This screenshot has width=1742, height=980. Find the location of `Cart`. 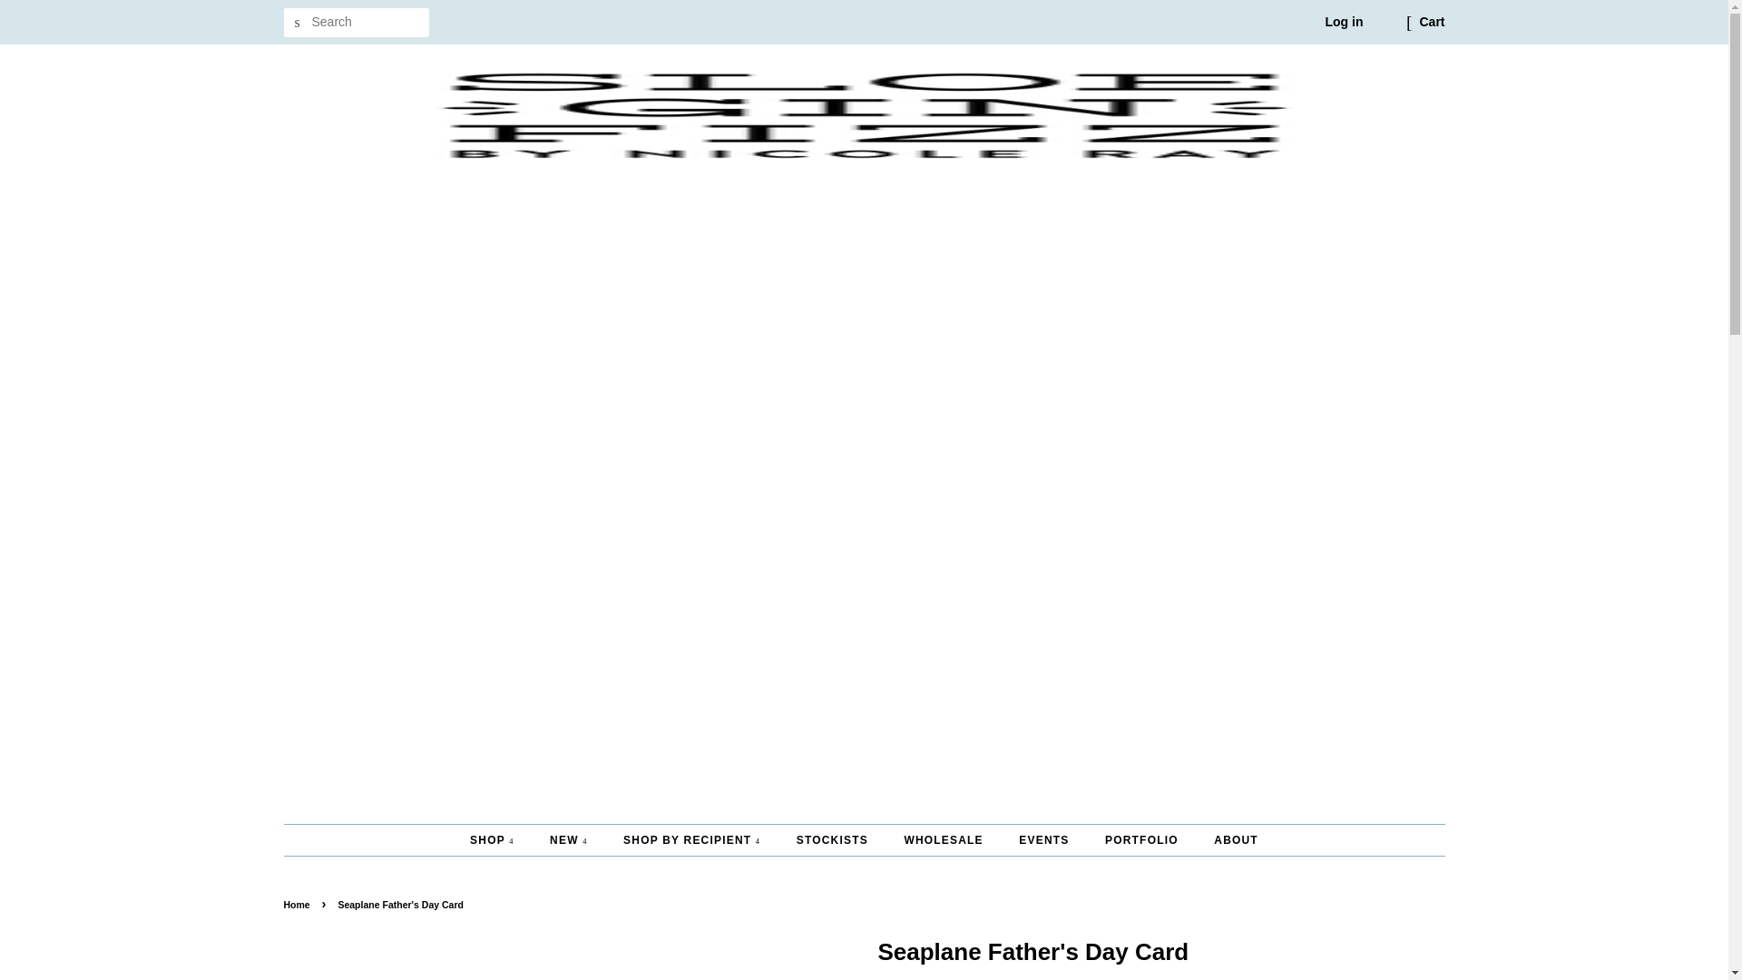

Cart is located at coordinates (1432, 22).